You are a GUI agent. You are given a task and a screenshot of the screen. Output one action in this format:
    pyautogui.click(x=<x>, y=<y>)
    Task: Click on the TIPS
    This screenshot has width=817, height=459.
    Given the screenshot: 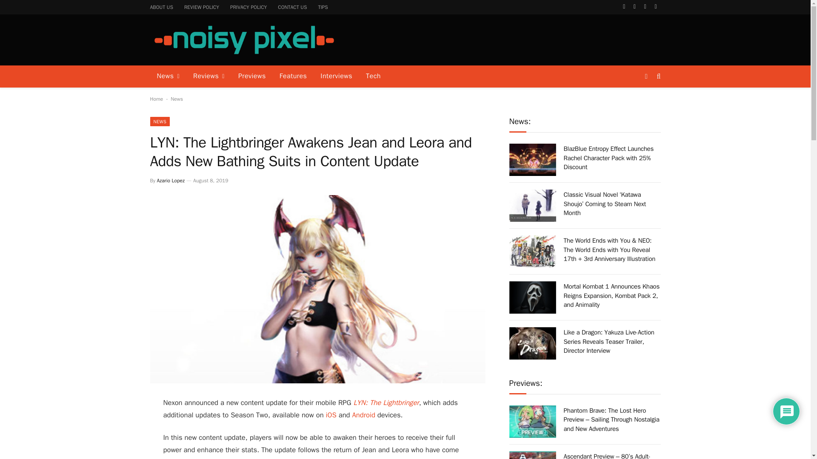 What is the action you would take?
    pyautogui.click(x=323, y=7)
    